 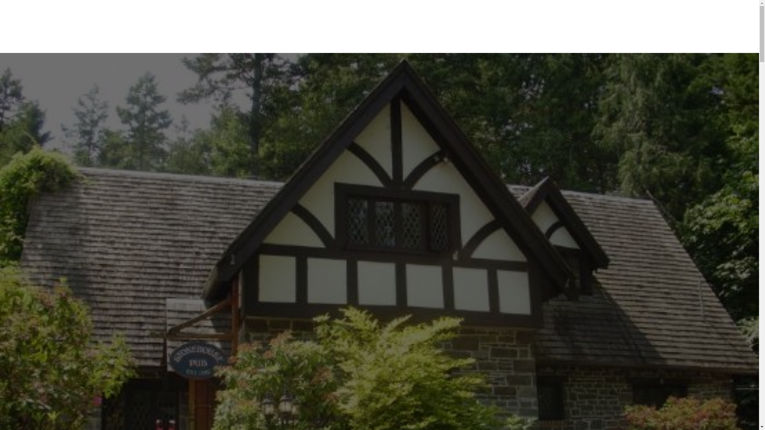 I want to click on Drink Menu, so click(x=381, y=20).